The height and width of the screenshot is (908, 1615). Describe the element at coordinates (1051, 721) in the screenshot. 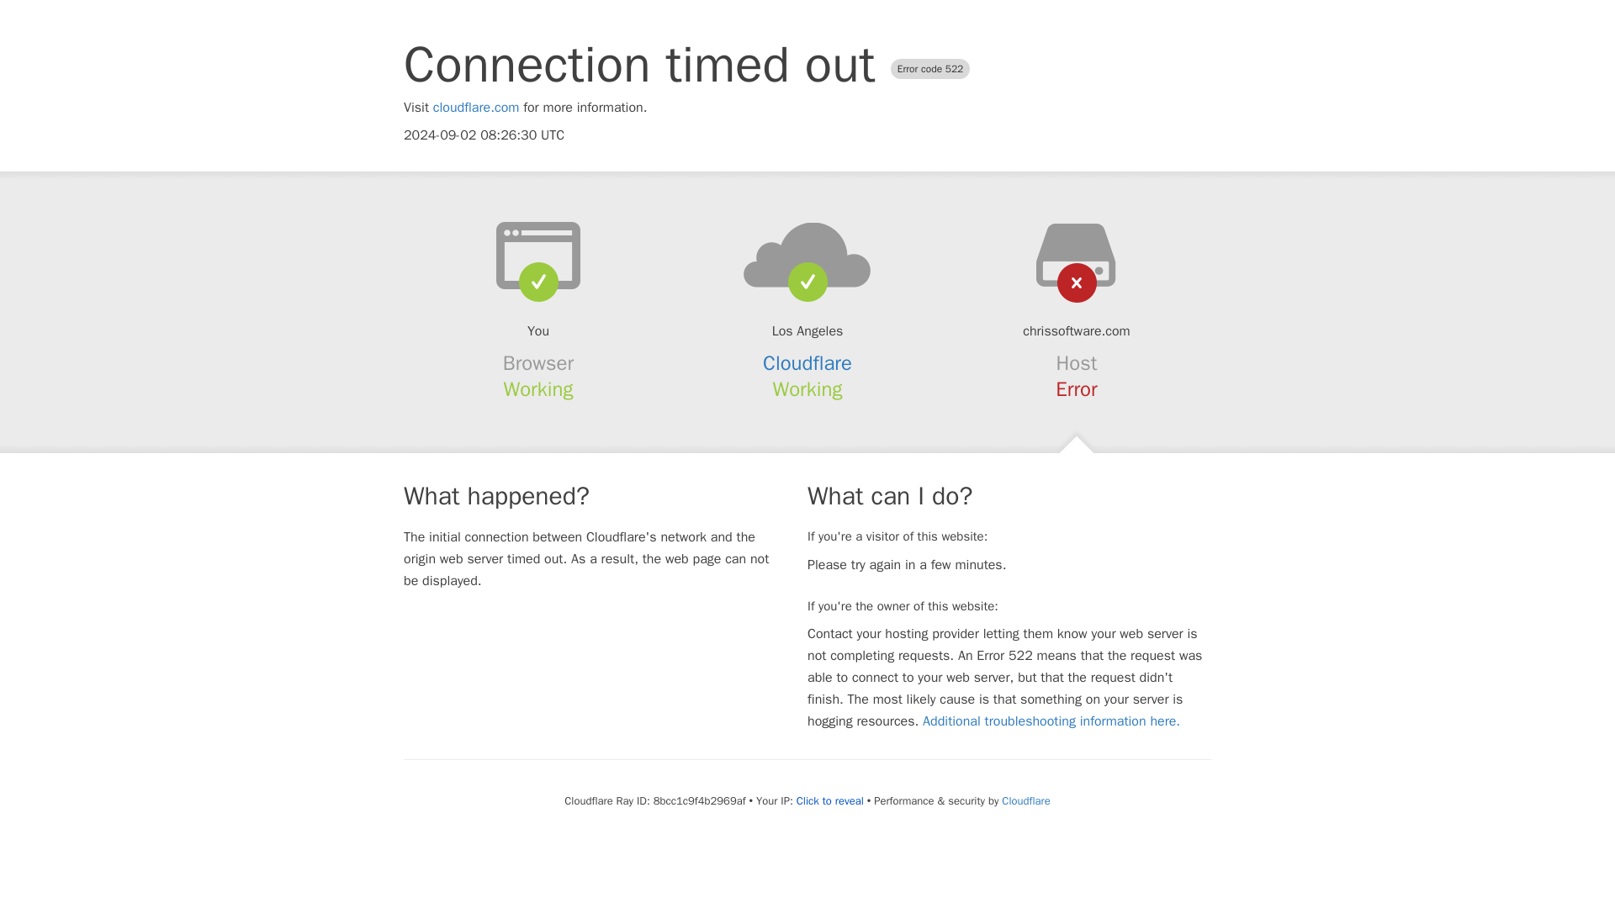

I see `Additional troubleshooting information here.` at that location.